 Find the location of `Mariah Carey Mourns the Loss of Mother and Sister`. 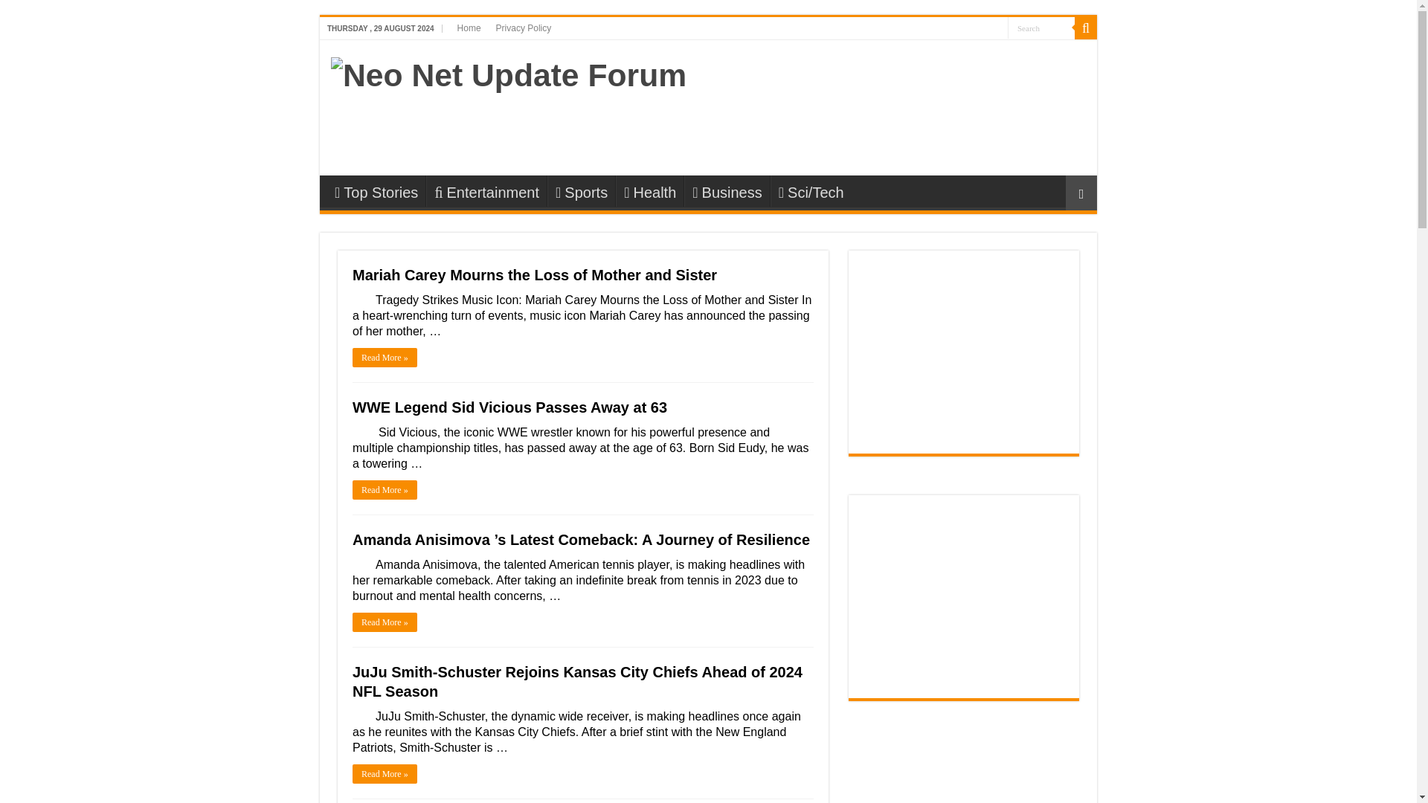

Mariah Carey Mourns the Loss of Mother and Sister is located at coordinates (534, 275).